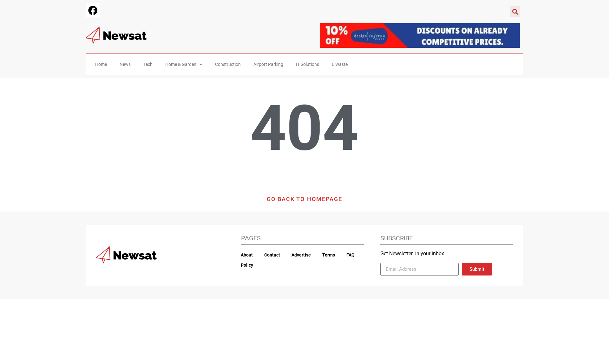 The image size is (609, 342). Describe the element at coordinates (301, 255) in the screenshot. I see `Advertise` at that location.